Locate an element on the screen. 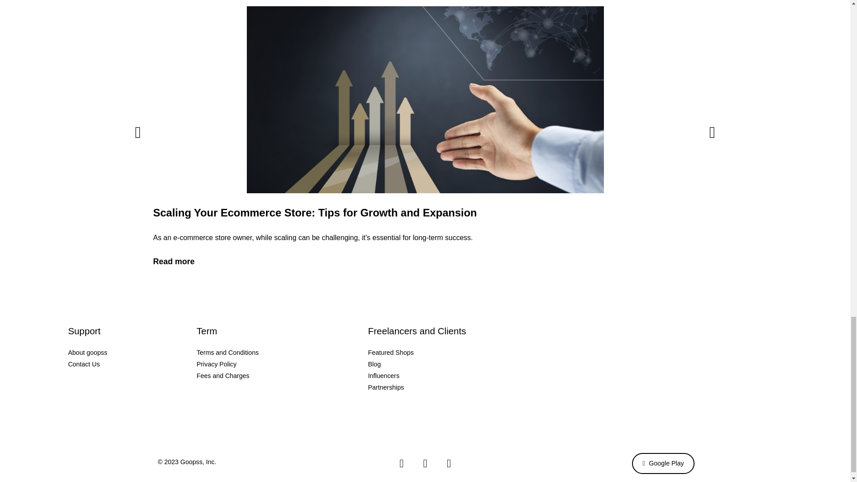 The width and height of the screenshot is (857, 482). Partnerships is located at coordinates (471, 387).